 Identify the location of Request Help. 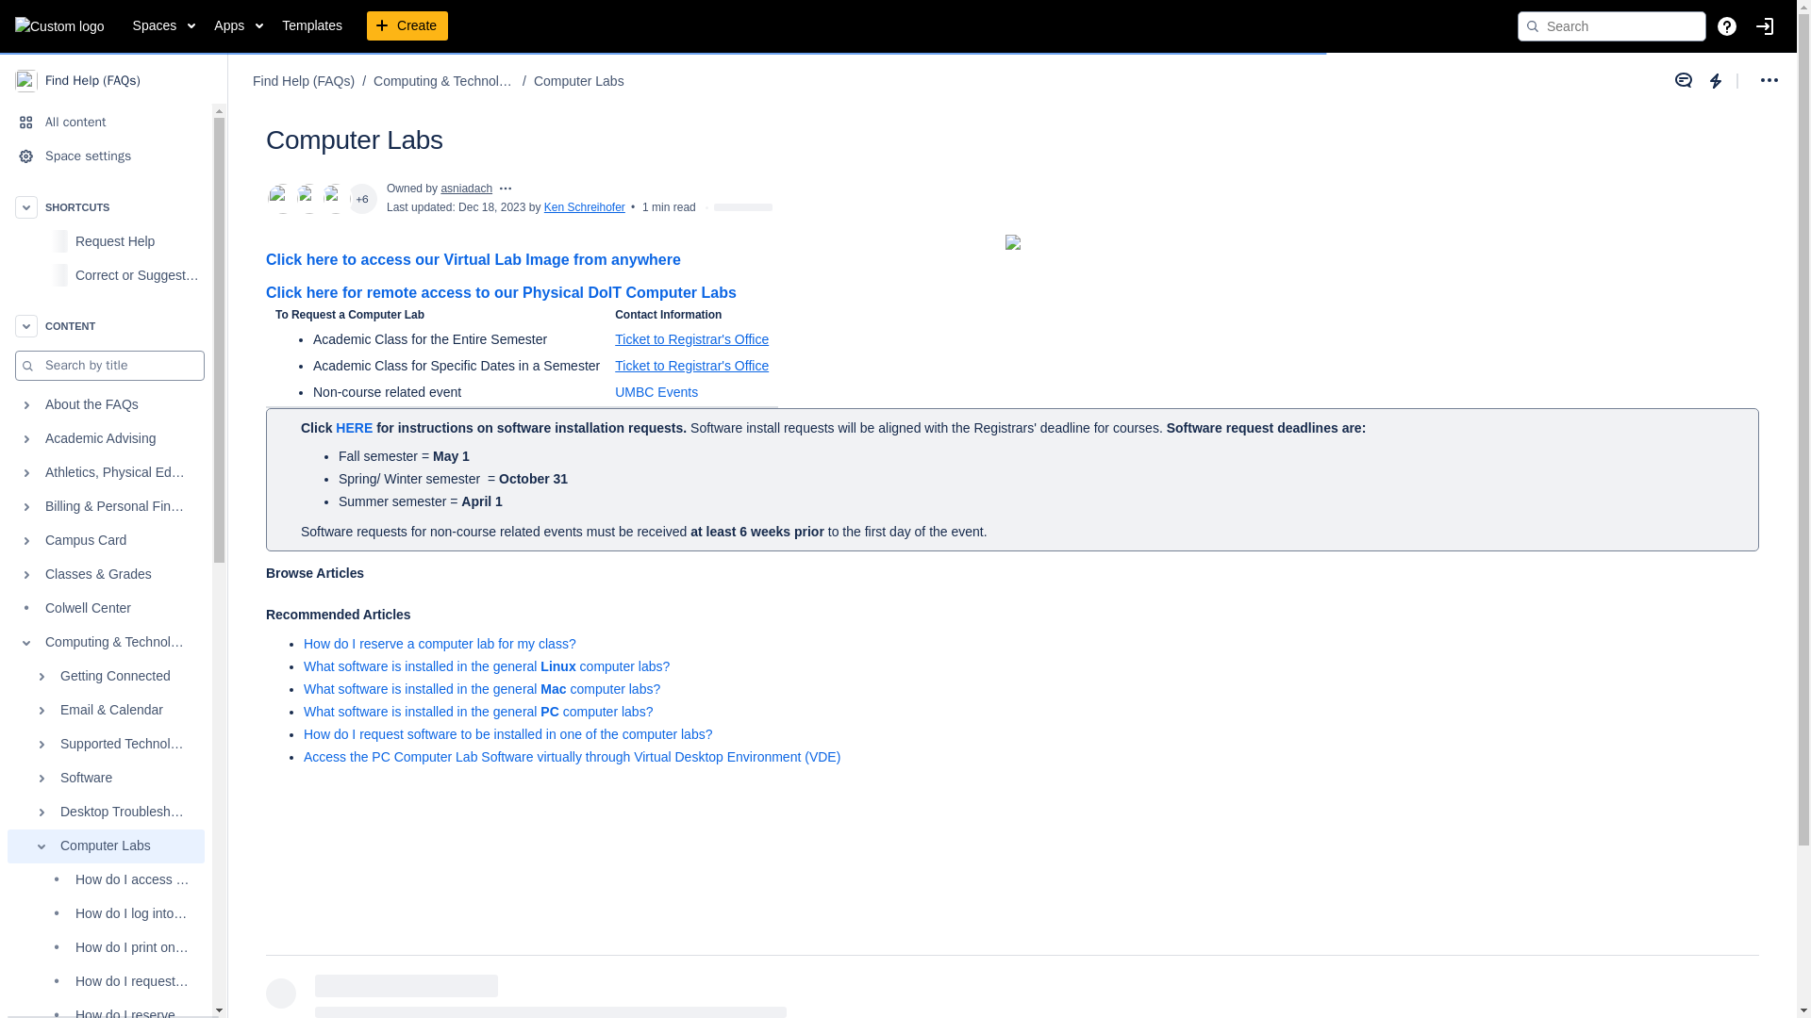
(138, 241).